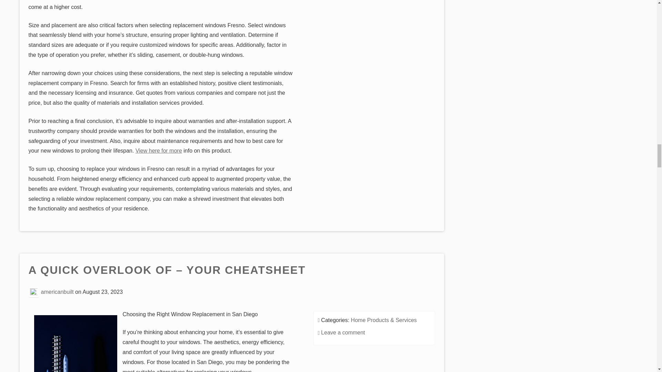 The image size is (662, 372). What do you see at coordinates (159, 151) in the screenshot?
I see `View here for more` at bounding box center [159, 151].